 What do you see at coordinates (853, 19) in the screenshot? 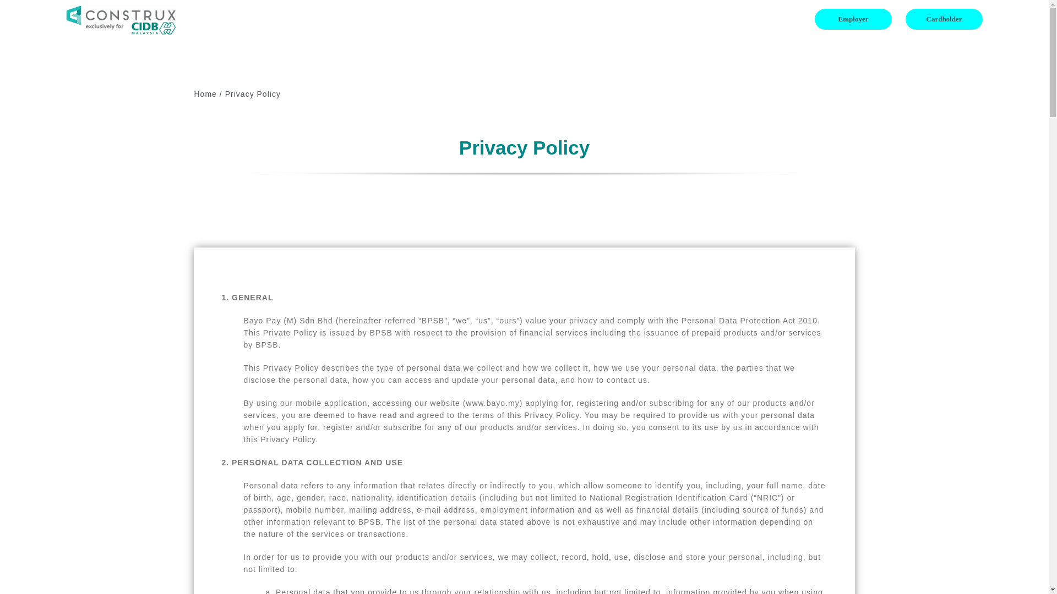
I see `Employer` at bounding box center [853, 19].